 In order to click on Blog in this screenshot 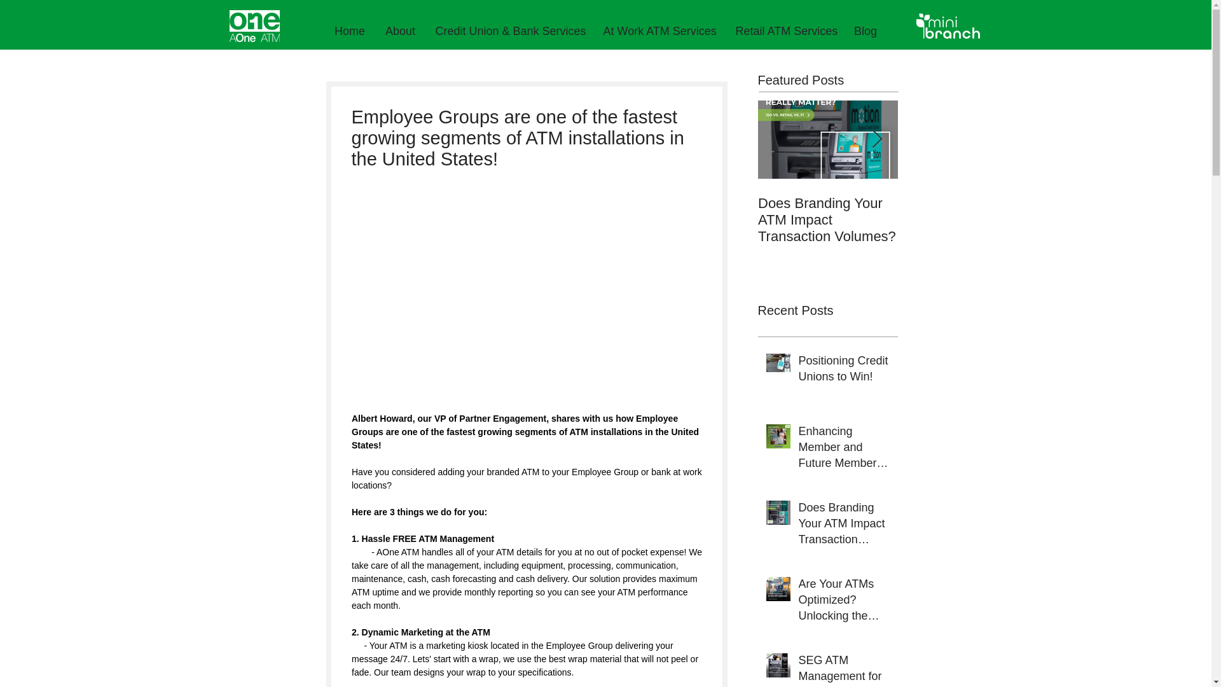, I will do `click(866, 32)`.